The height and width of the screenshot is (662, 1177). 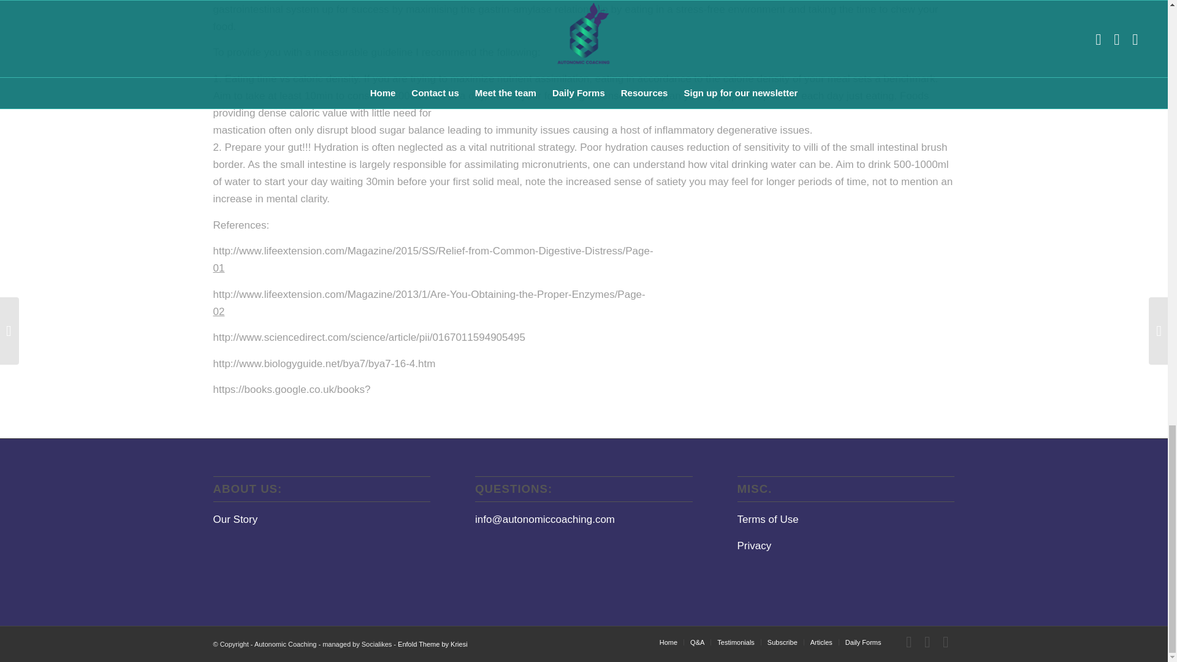 What do you see at coordinates (863, 642) in the screenshot?
I see `Daily Forms` at bounding box center [863, 642].